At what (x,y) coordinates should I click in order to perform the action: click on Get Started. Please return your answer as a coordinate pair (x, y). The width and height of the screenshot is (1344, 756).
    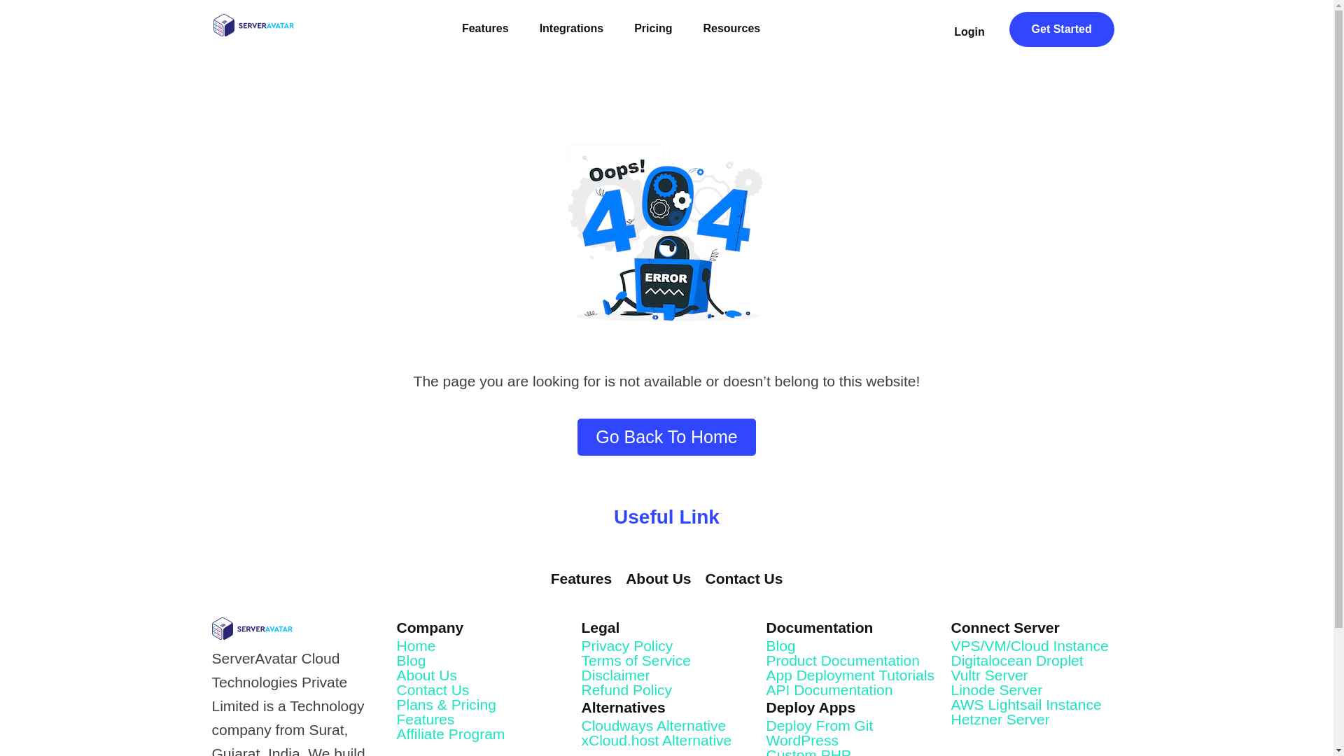
    Looking at the image, I should click on (1061, 28).